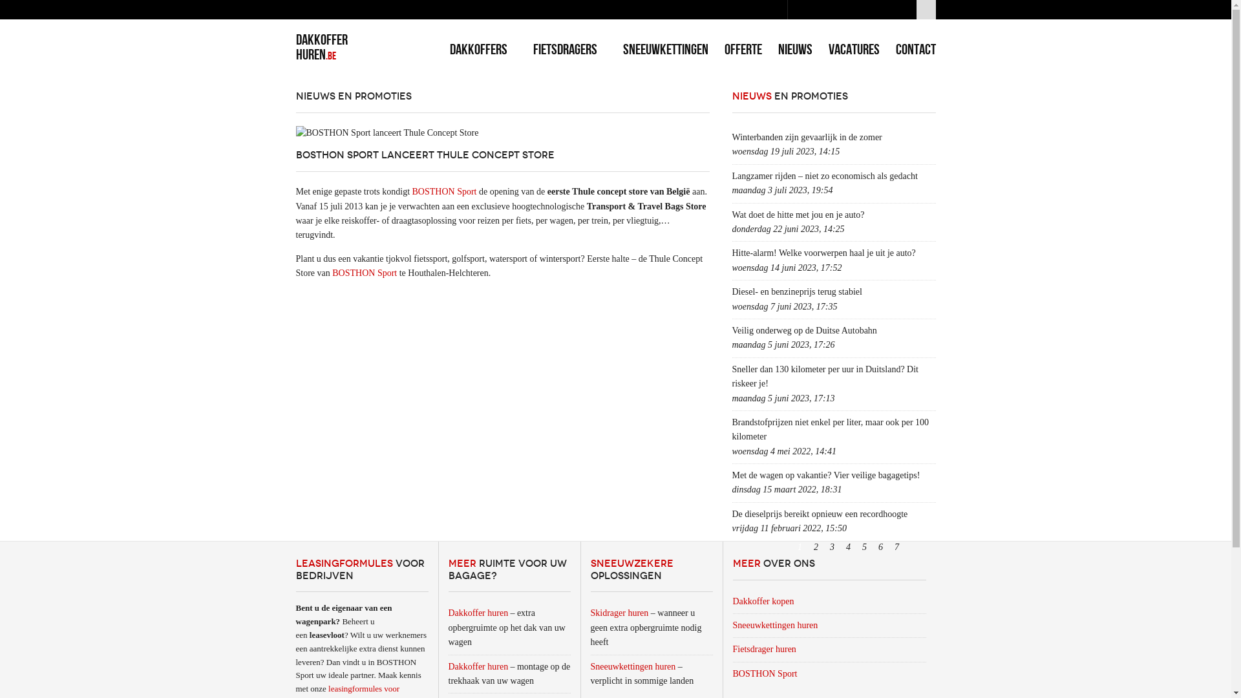 Image resolution: width=1241 pixels, height=698 pixels. Describe the element at coordinates (852, 10) in the screenshot. I see `Geef de woorden op waarnaar u wilt zoeken.` at that location.